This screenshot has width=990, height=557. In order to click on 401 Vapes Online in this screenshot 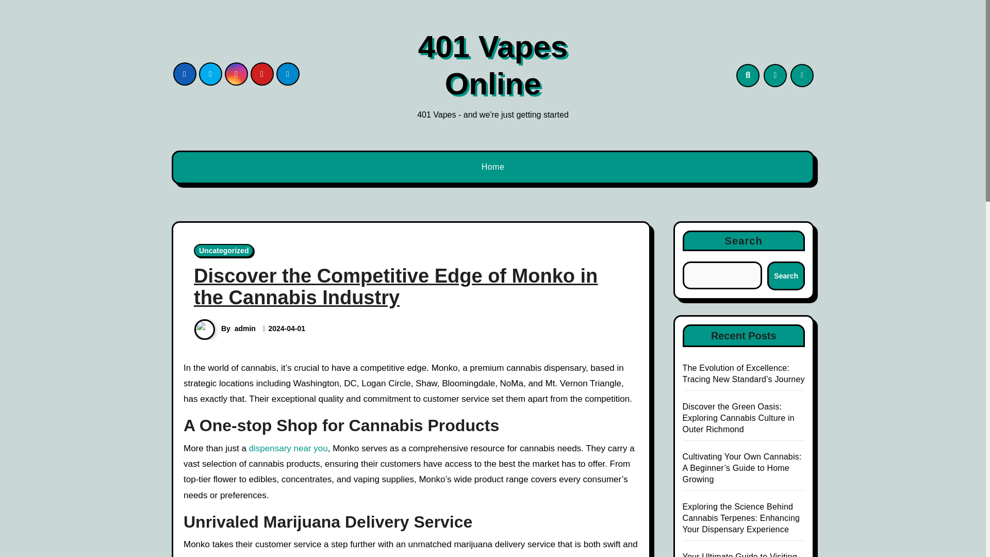, I will do `click(492, 65)`.